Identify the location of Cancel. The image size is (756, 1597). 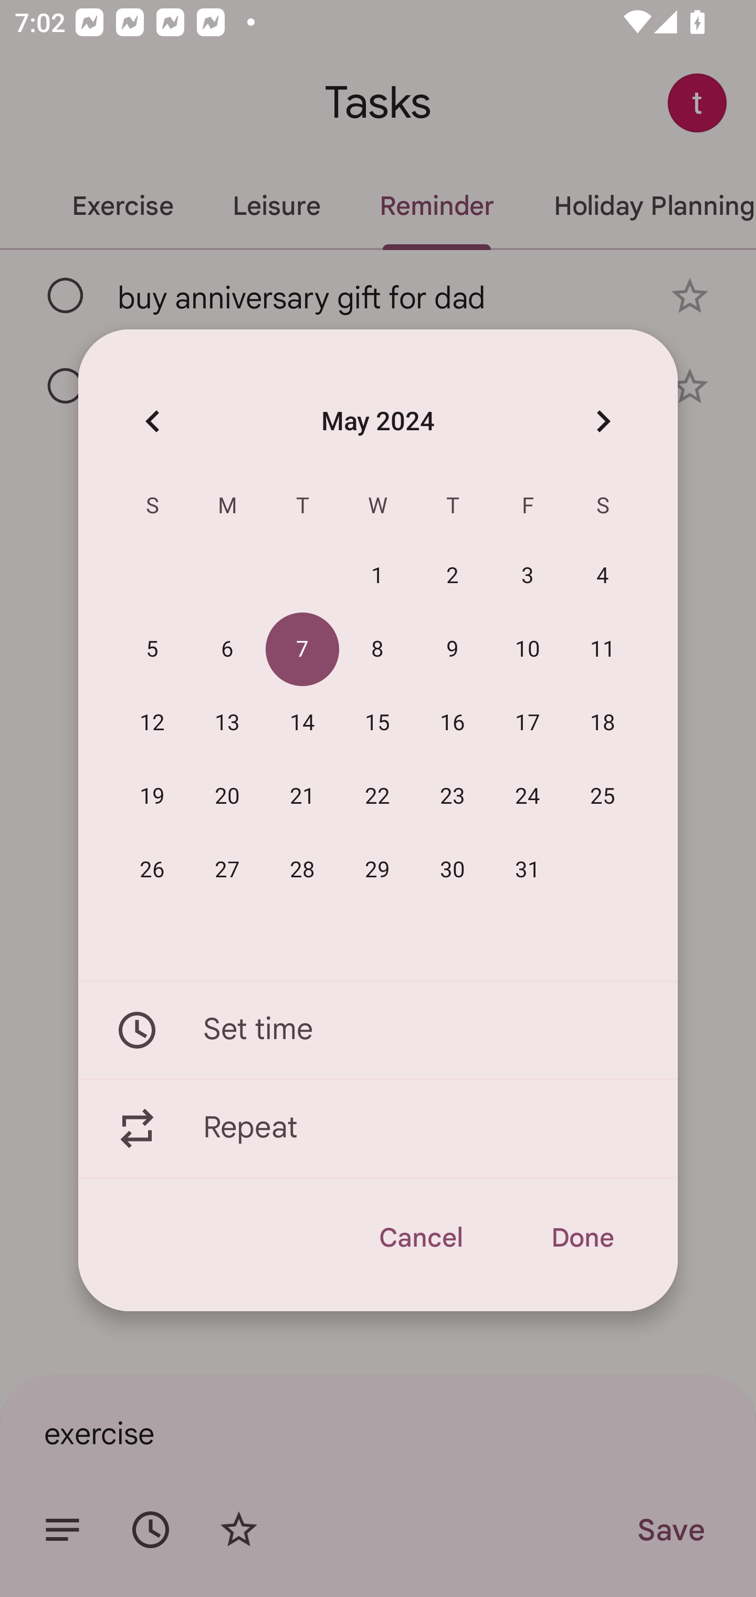
(420, 1238).